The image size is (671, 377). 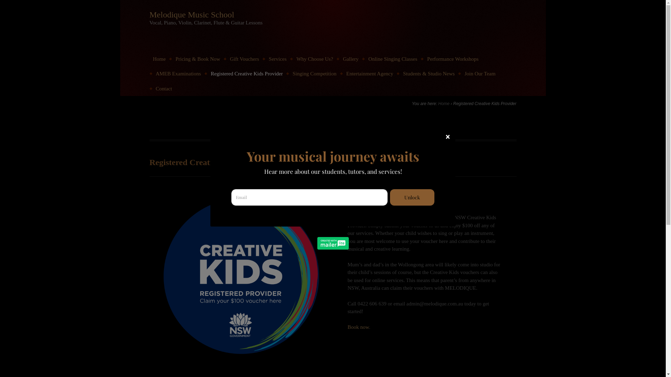 I want to click on AMEB Examinations, so click(x=179, y=74).